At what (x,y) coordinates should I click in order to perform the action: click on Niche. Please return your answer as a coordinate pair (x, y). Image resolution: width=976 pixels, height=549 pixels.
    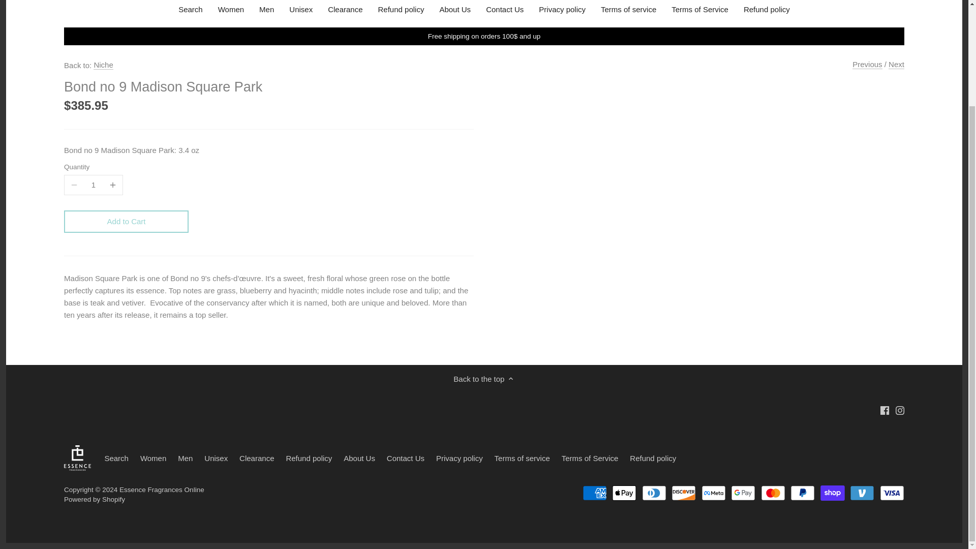
    Looking at the image, I should click on (103, 65).